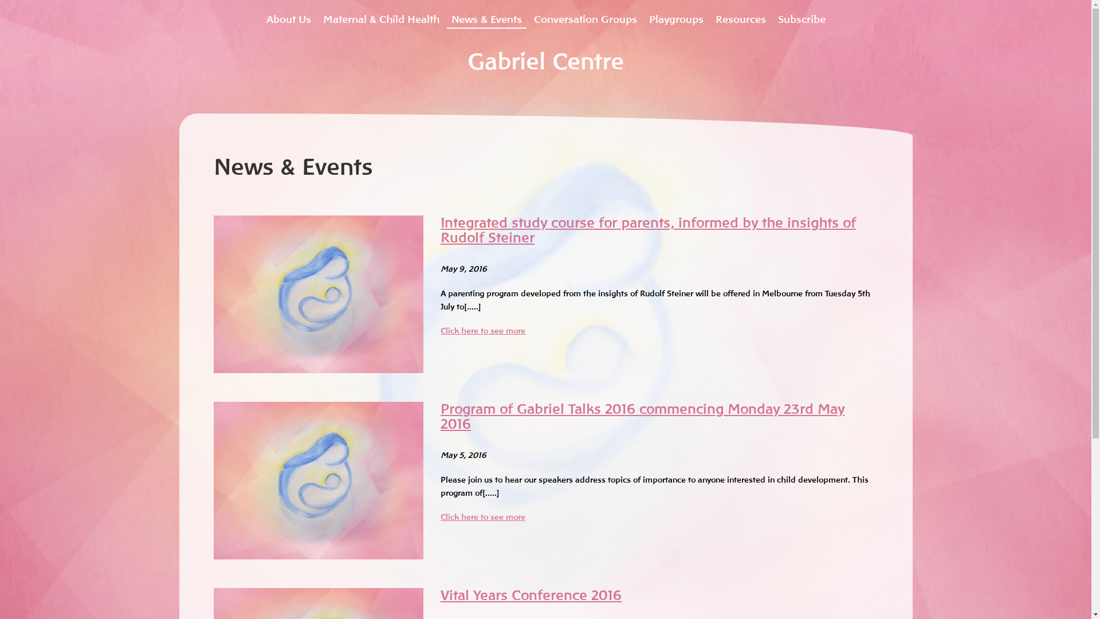  Describe the element at coordinates (740, 14) in the screenshot. I see `Resources` at that location.